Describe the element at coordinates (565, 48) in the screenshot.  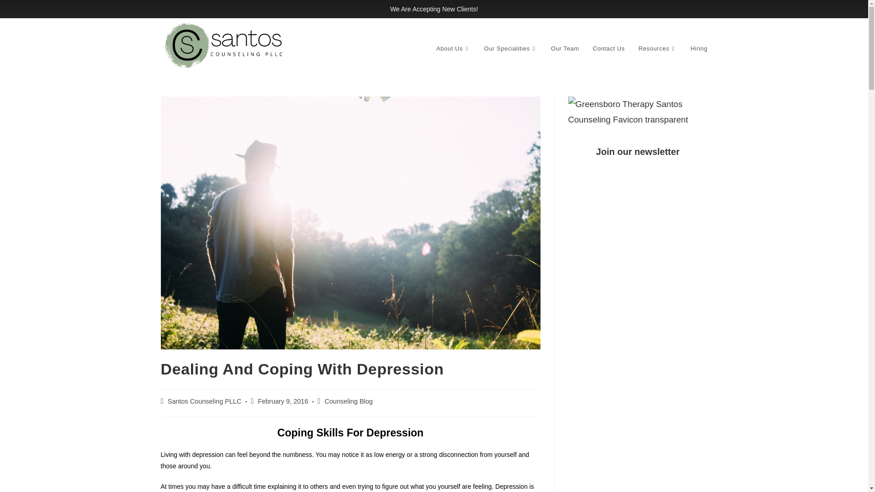
I see `Our Team` at that location.